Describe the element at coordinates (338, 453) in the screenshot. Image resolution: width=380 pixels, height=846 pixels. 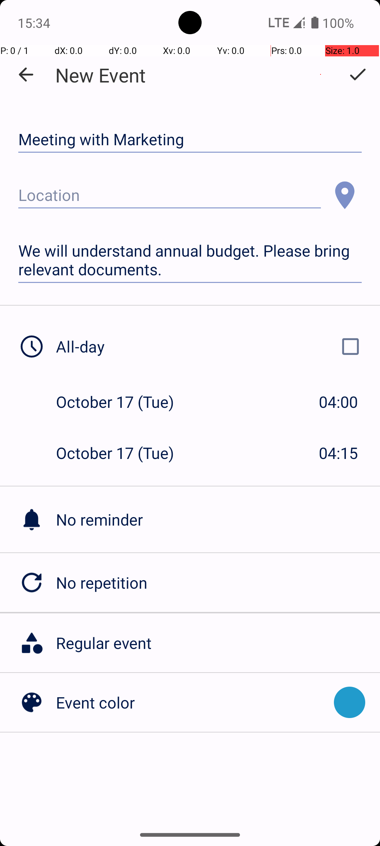
I see `04:15` at that location.